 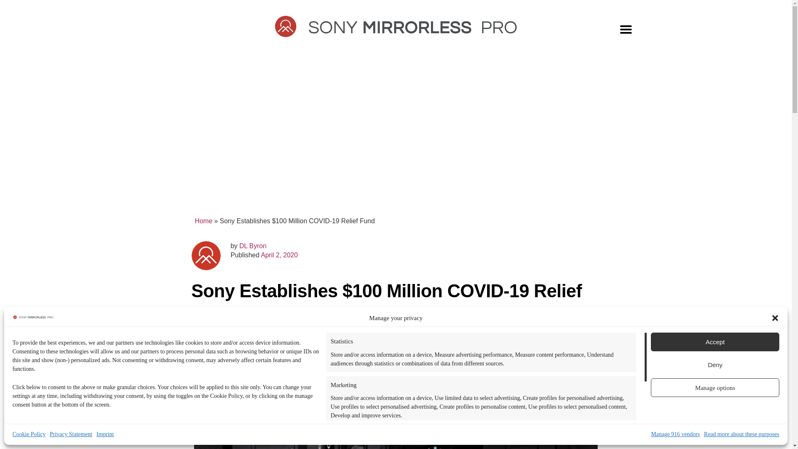 I want to click on Deny, so click(x=715, y=365).